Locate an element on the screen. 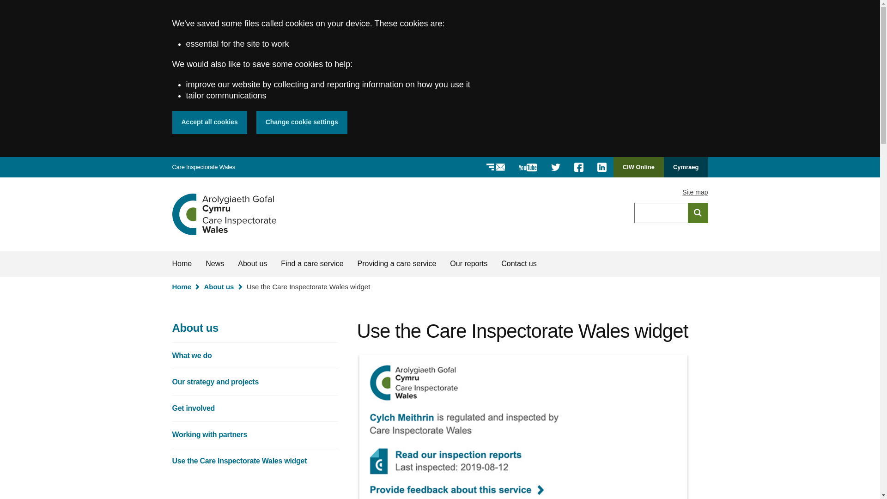  Home is located at coordinates (182, 264).